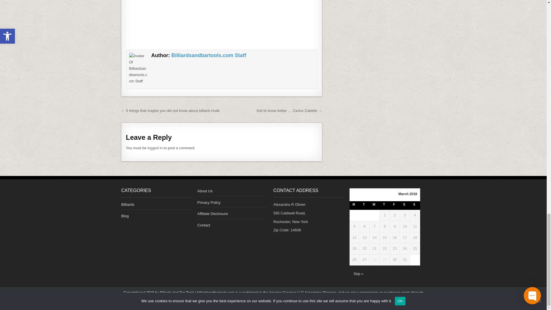  Describe the element at coordinates (395, 206) in the screenshot. I see `Friday` at that location.